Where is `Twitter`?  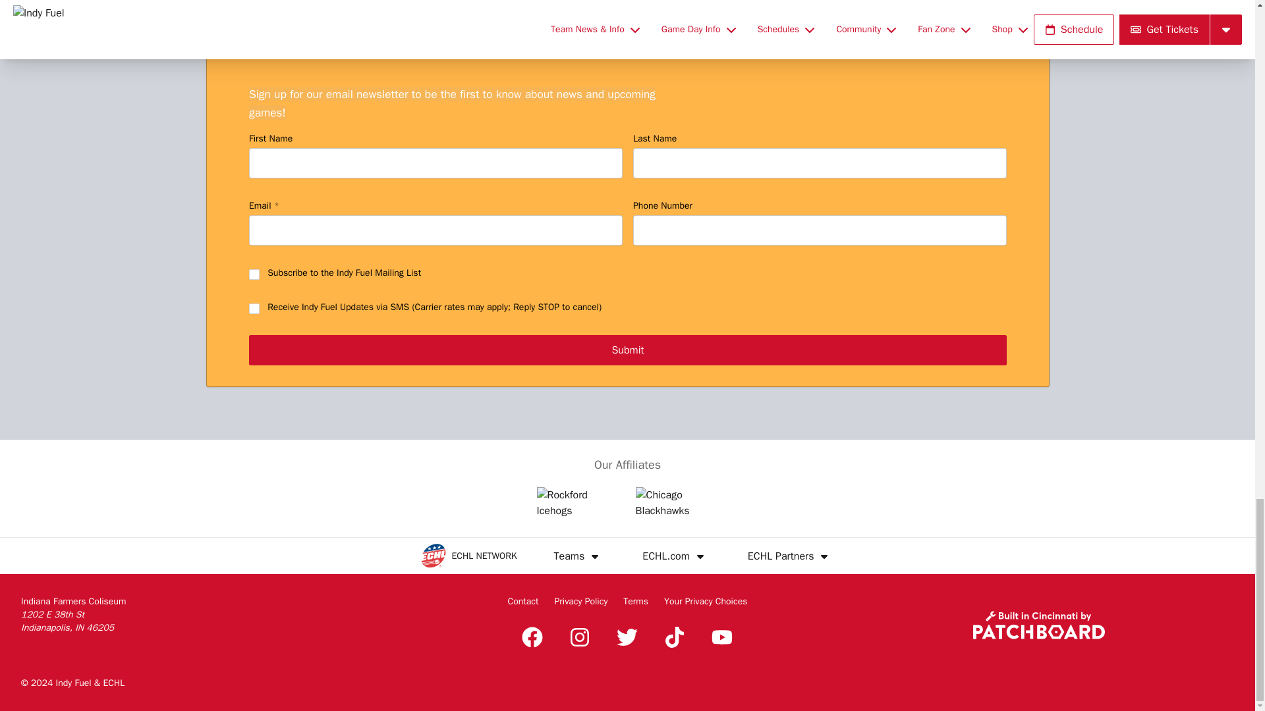
Twitter is located at coordinates (627, 637).